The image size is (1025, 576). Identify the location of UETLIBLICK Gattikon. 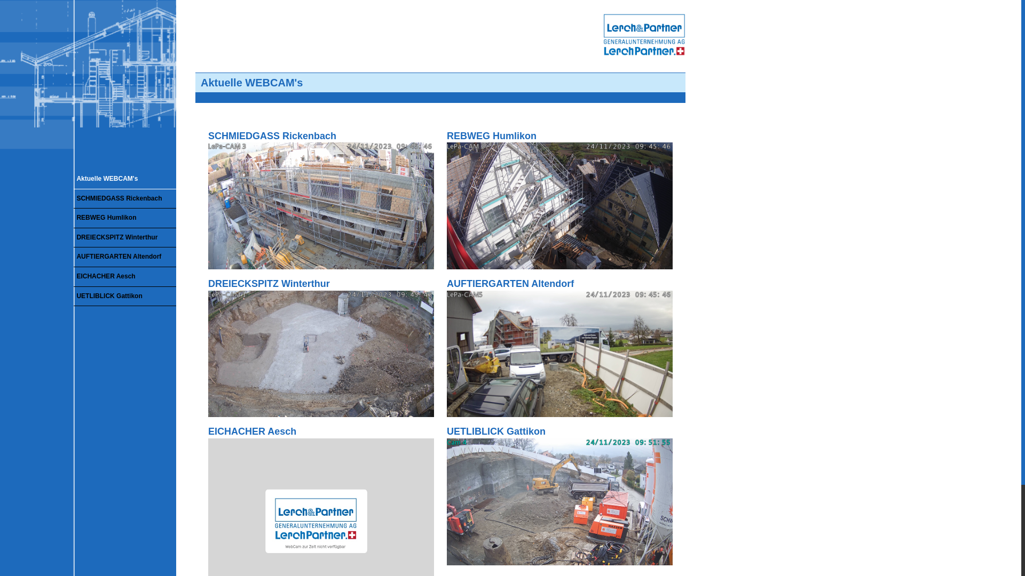
(559, 495).